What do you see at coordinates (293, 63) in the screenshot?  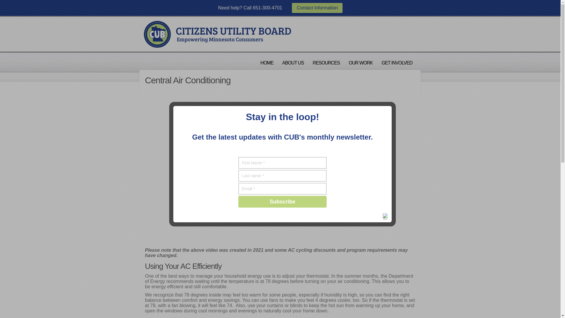 I see `ABOUT US` at bounding box center [293, 63].